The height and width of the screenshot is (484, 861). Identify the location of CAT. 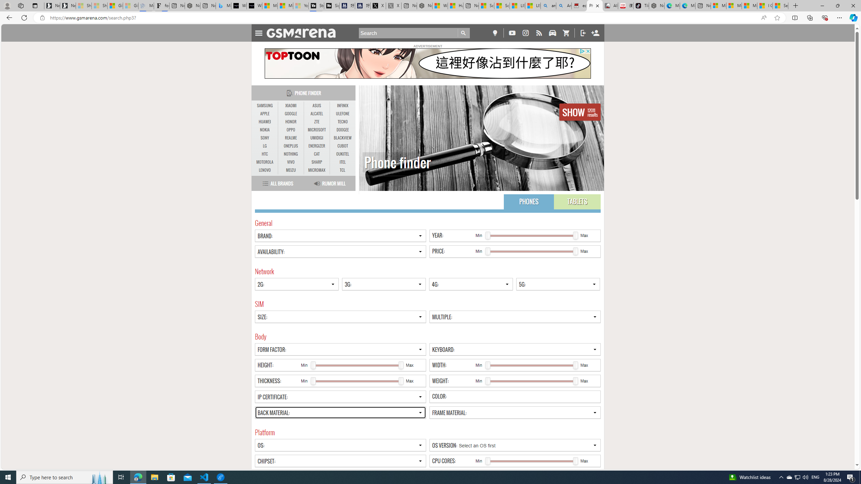
(317, 154).